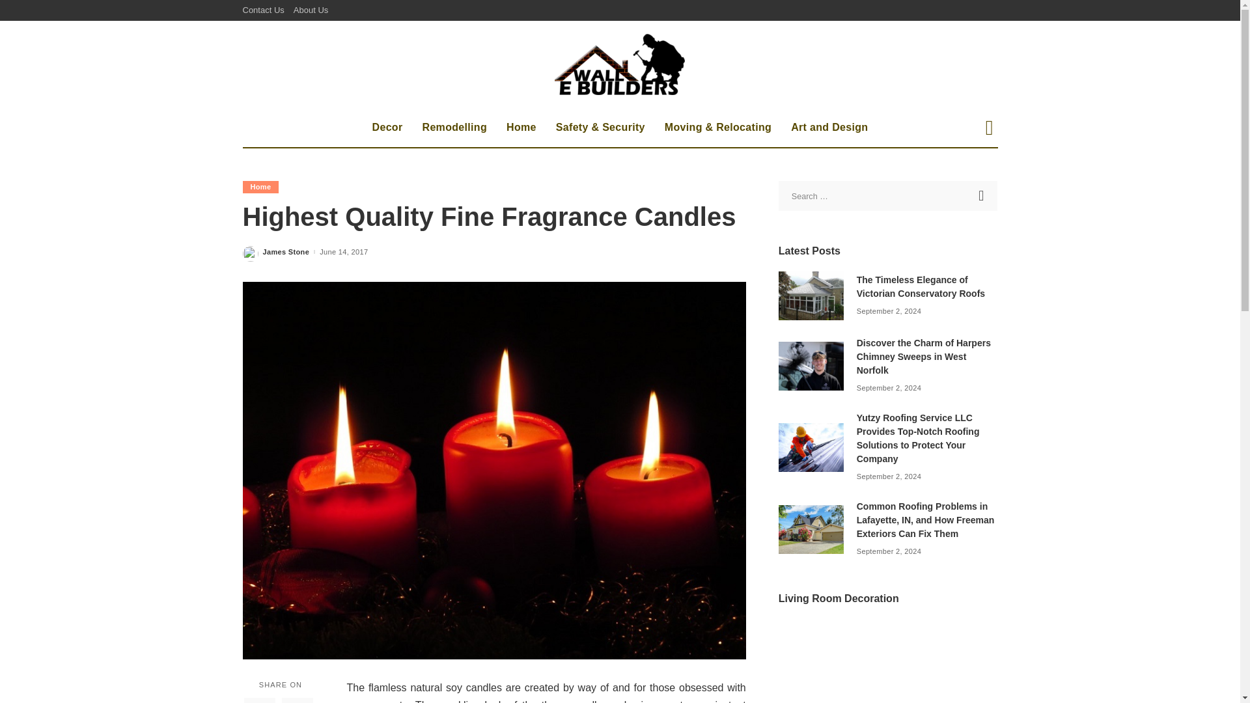  What do you see at coordinates (829, 128) in the screenshot?
I see `Art and Design` at bounding box center [829, 128].